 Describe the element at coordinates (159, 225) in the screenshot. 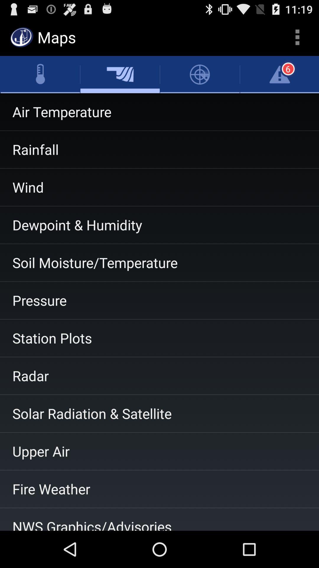

I see `launch the dewpoint & humidity item` at that location.